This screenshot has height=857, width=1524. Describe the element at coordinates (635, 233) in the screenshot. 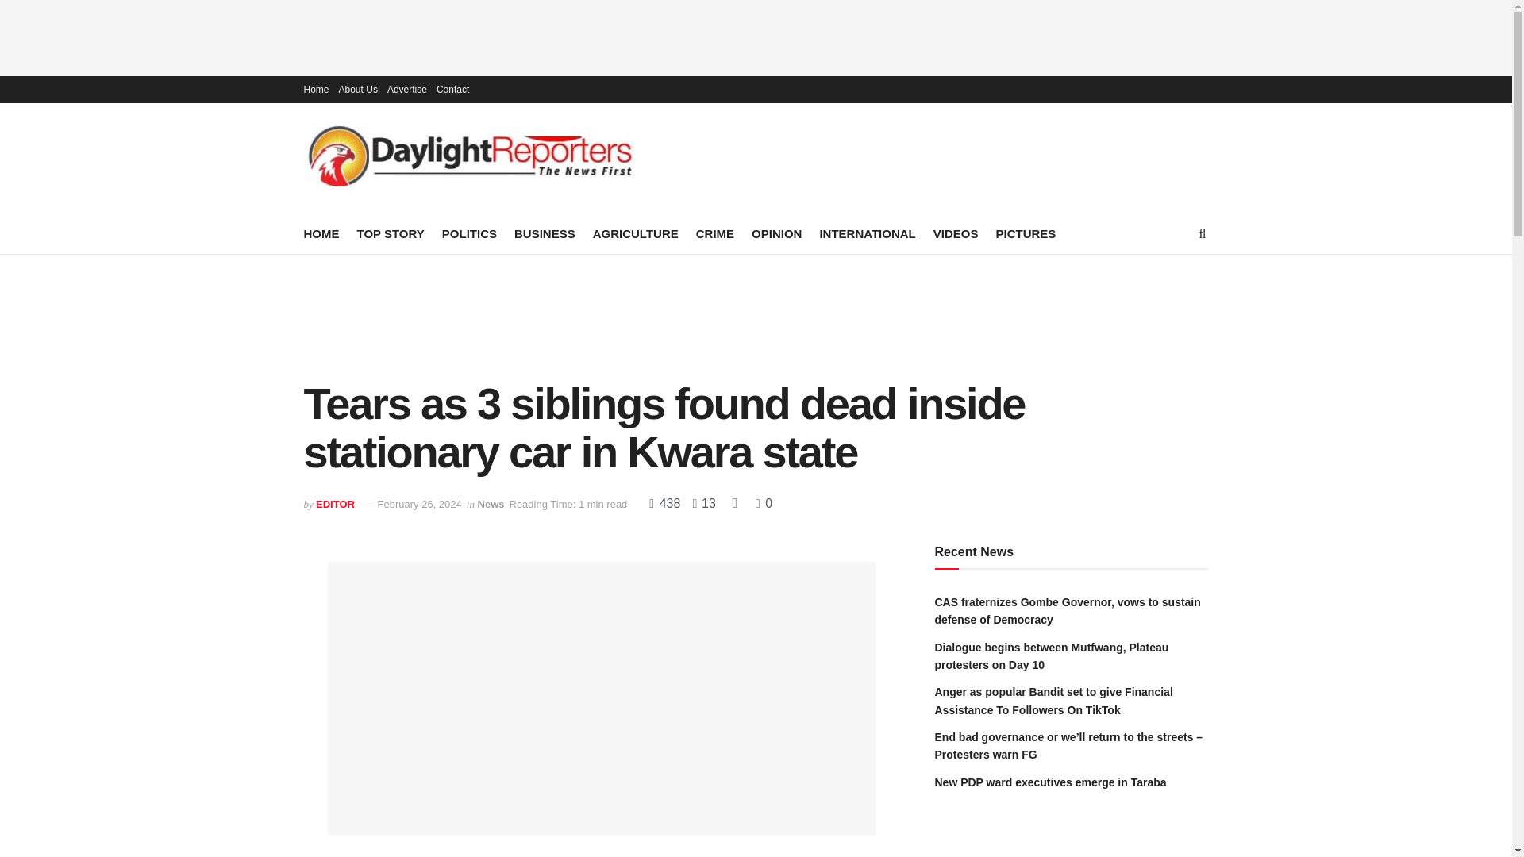

I see `AGRICULTURE` at that location.